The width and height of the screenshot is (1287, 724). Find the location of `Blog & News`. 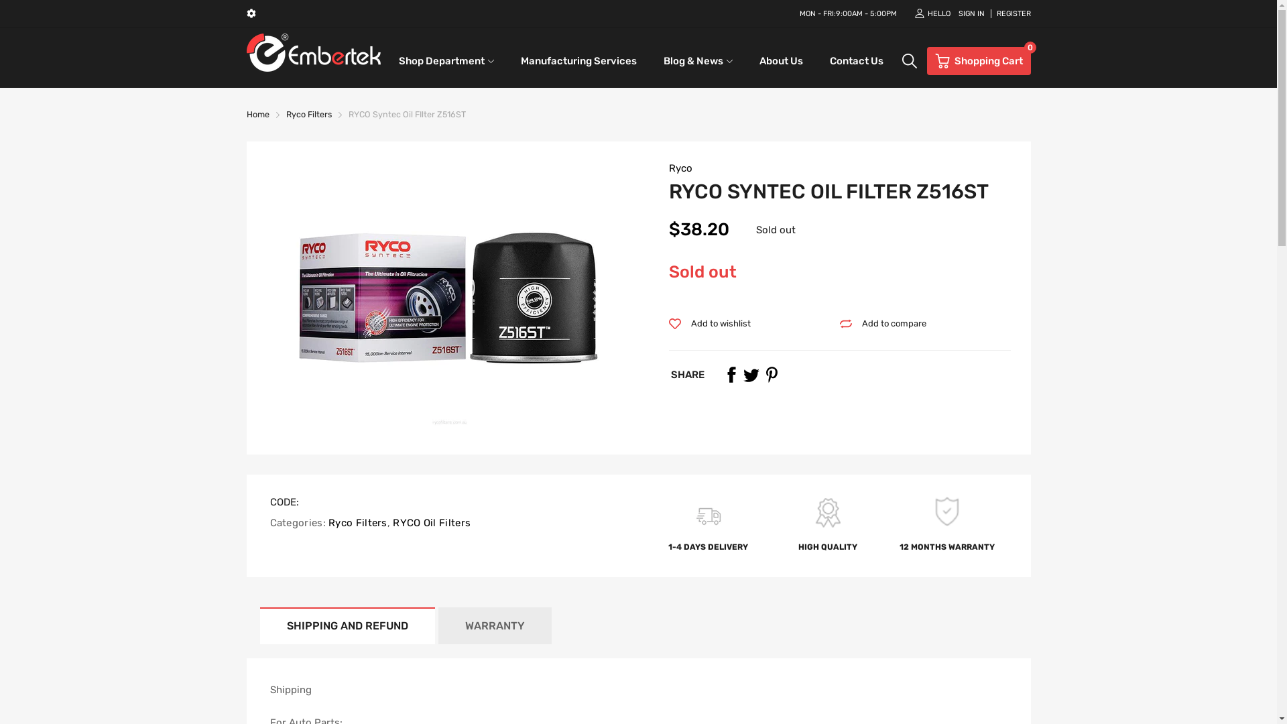

Blog & News is located at coordinates (693, 61).